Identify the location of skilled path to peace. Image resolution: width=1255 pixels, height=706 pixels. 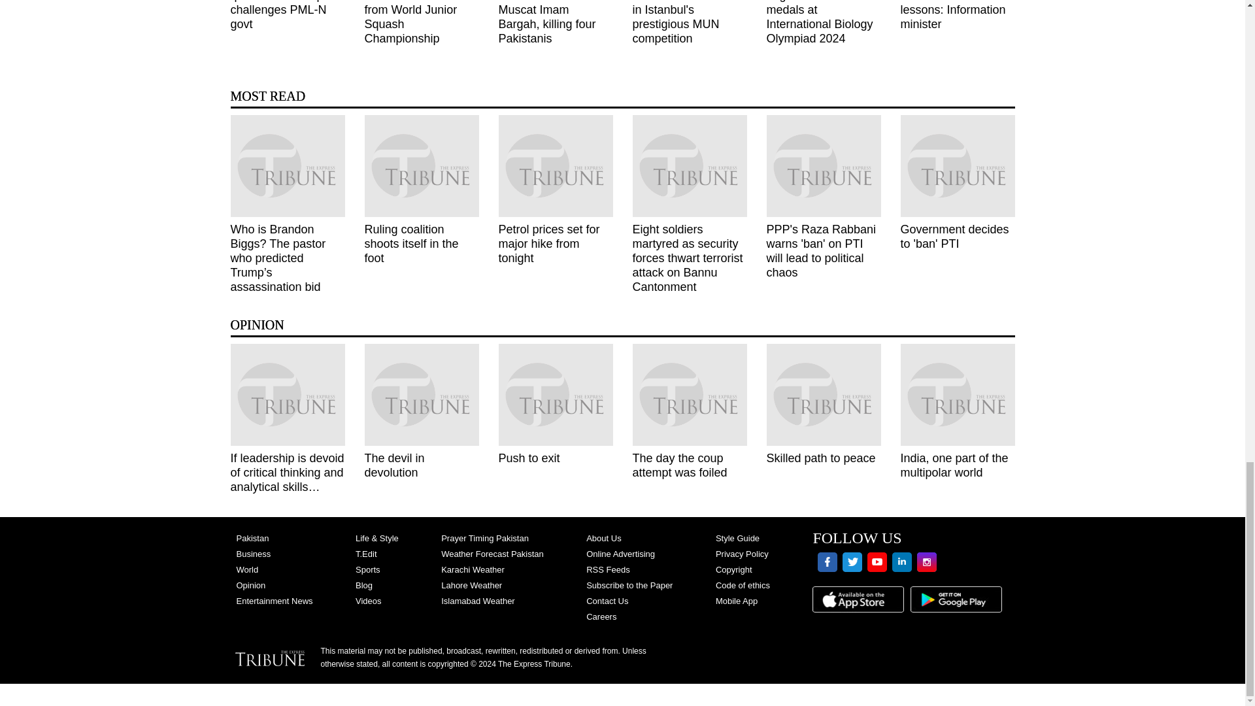
(823, 394).